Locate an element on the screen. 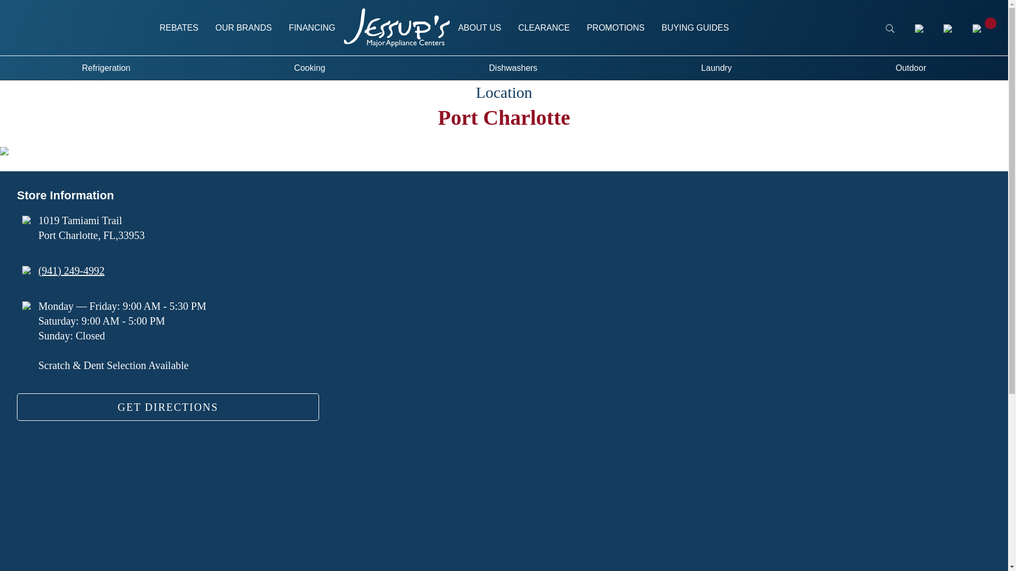 The image size is (1016, 571). BUYING GUIDES is located at coordinates (695, 27).